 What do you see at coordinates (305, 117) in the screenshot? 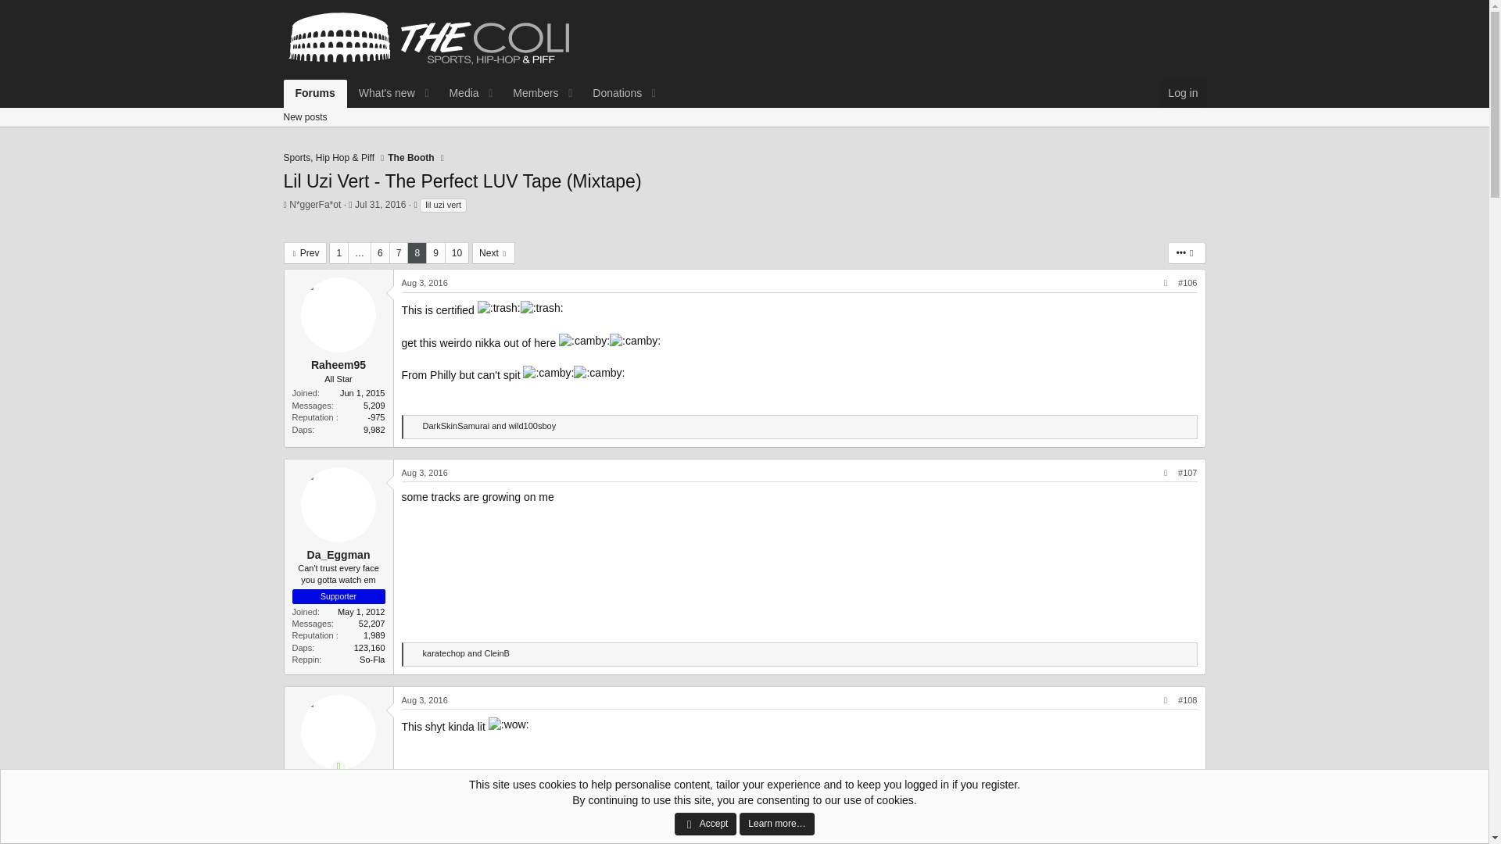
I see `New posts` at bounding box center [305, 117].